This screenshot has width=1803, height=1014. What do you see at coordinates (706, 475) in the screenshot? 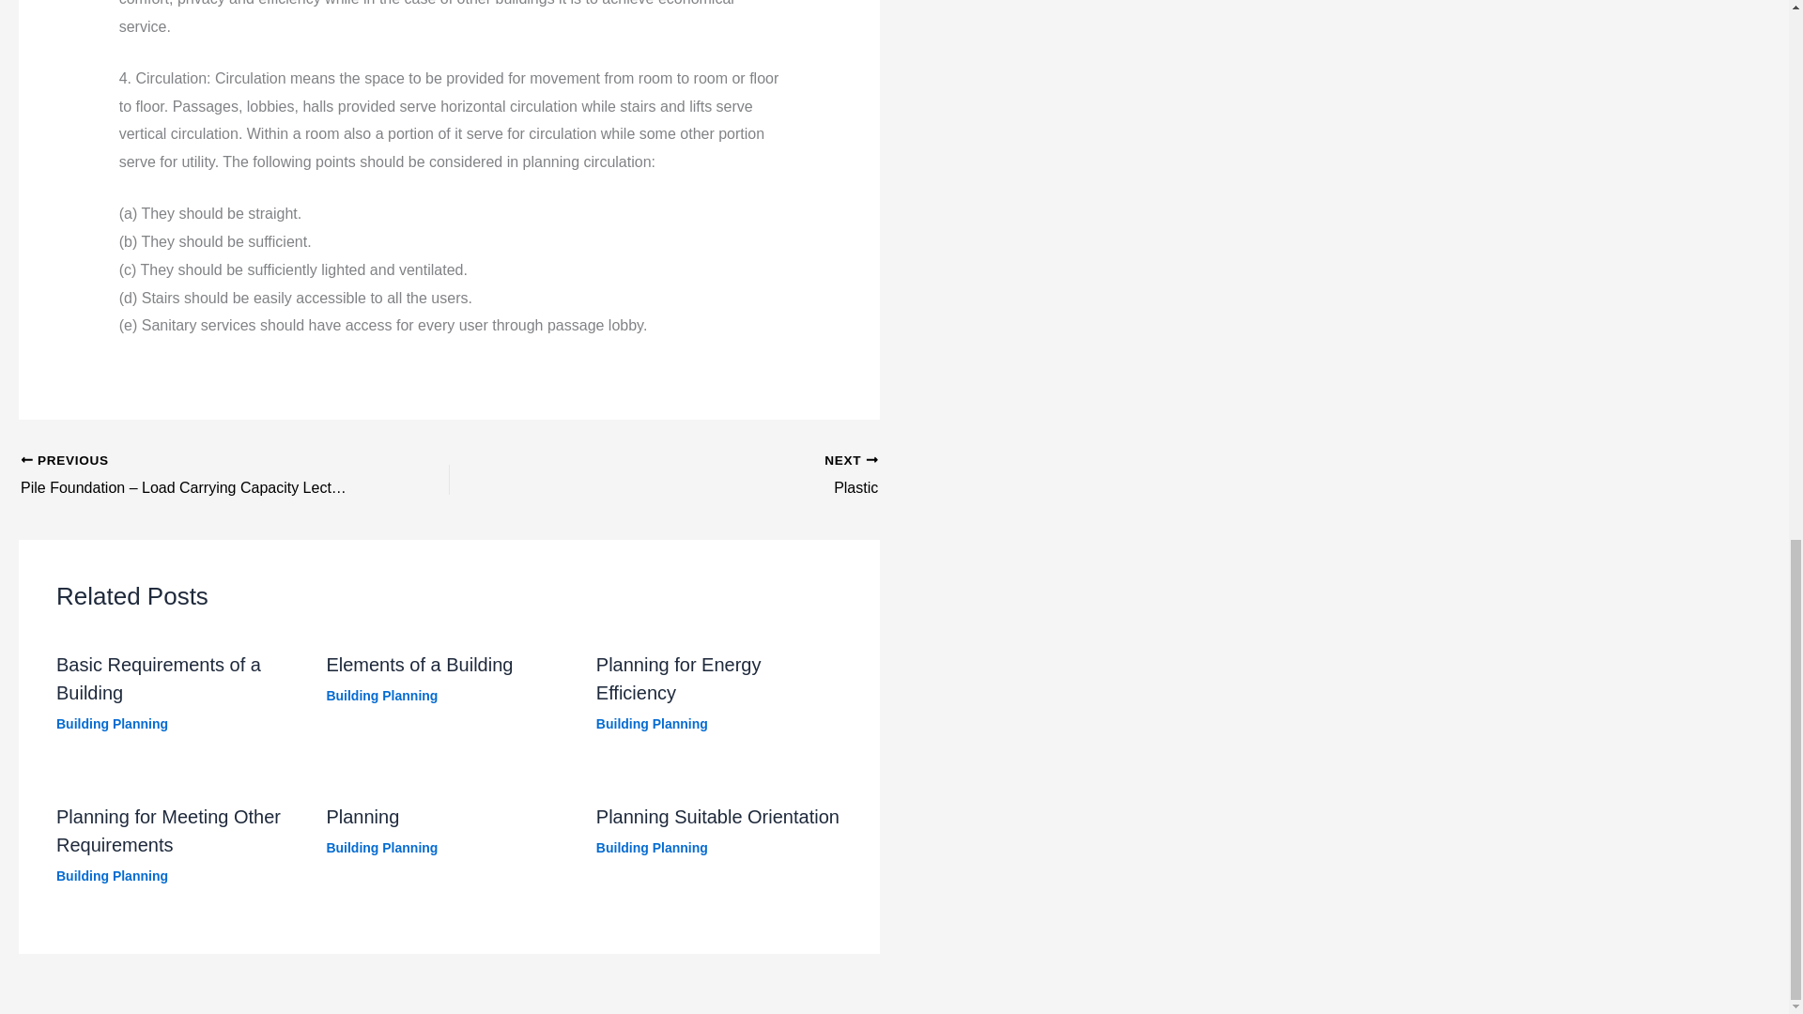
I see `Plastic` at bounding box center [706, 475].